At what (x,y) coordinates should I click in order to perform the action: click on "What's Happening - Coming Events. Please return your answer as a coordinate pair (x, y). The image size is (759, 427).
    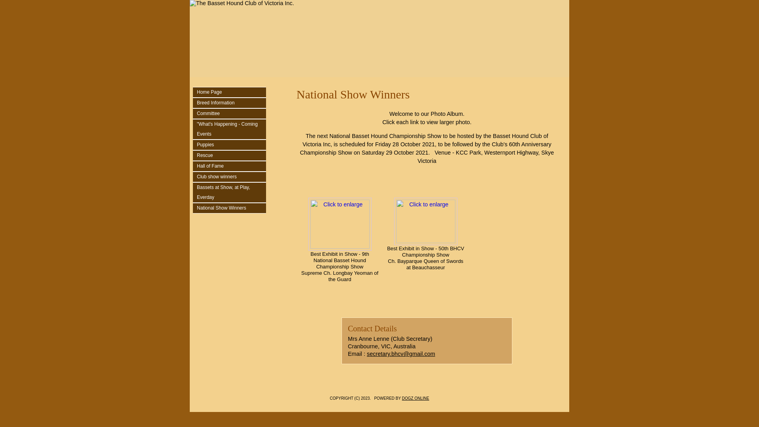
    Looking at the image, I should click on (232, 129).